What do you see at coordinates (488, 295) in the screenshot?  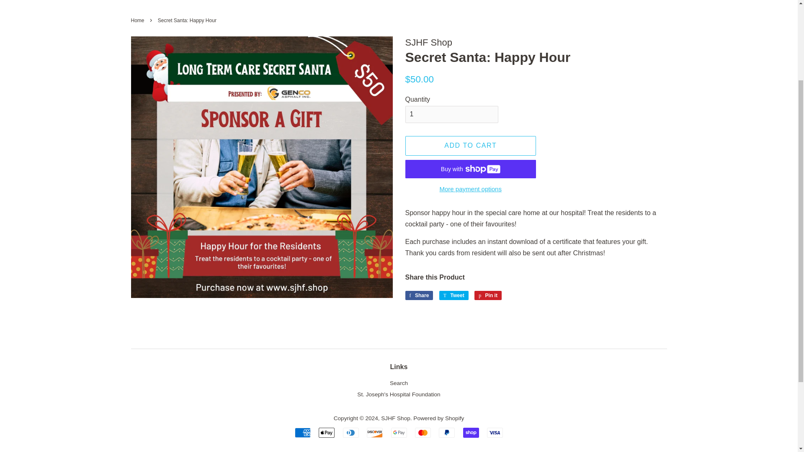 I see `Home` at bounding box center [488, 295].